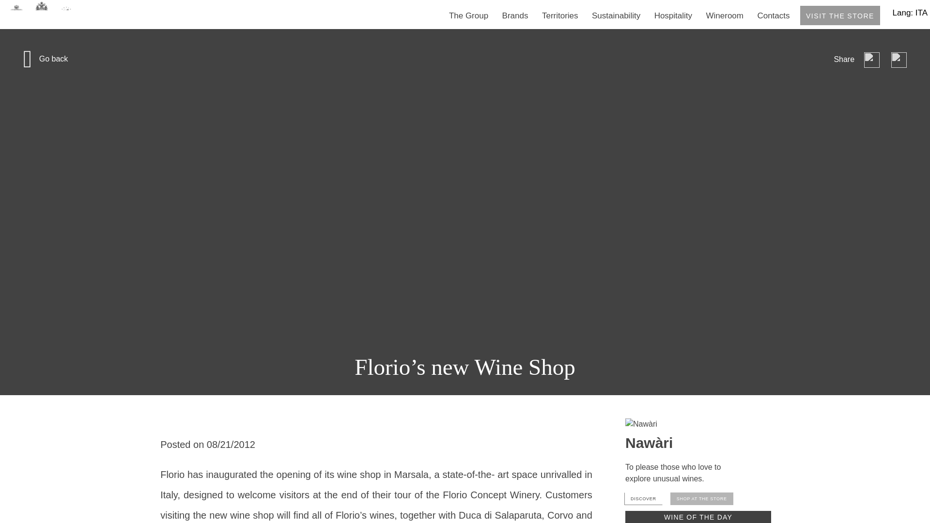 This screenshot has width=930, height=523. Describe the element at coordinates (469, 15) in the screenshot. I see `The Group` at that location.